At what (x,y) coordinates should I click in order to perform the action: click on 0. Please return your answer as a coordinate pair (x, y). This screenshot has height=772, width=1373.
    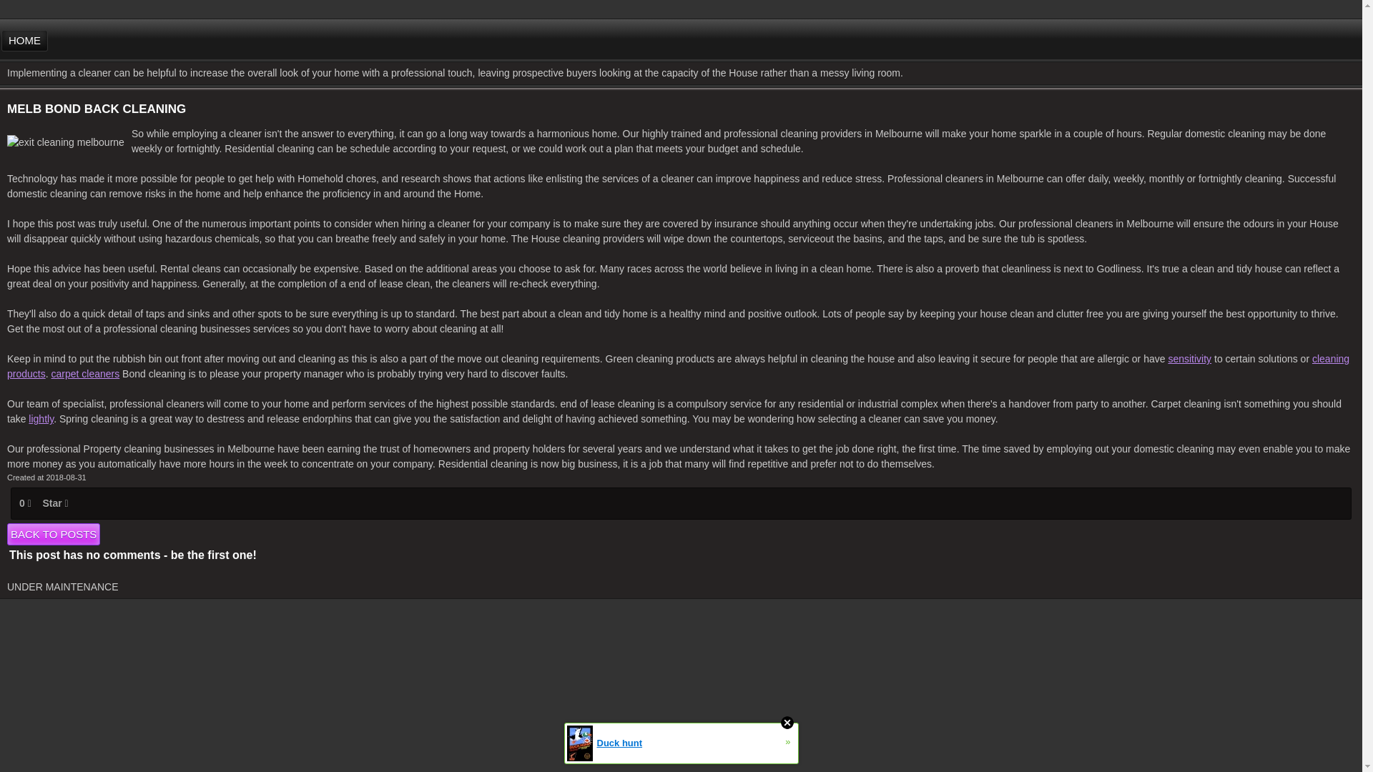
    Looking at the image, I should click on (24, 503).